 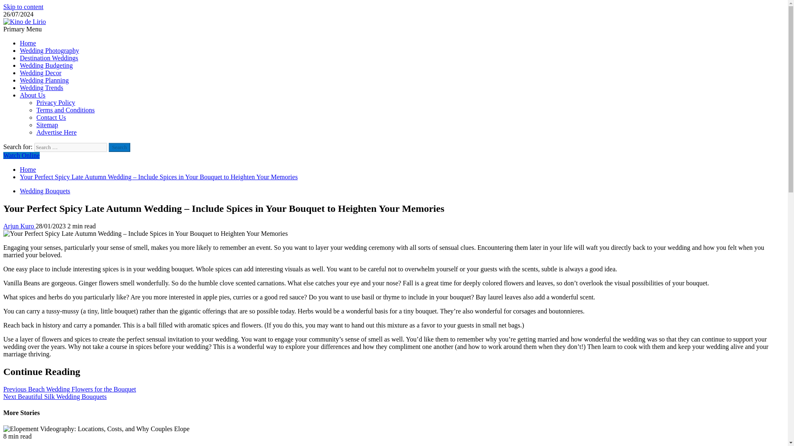 I want to click on Wedding Bouquets, so click(x=45, y=191).